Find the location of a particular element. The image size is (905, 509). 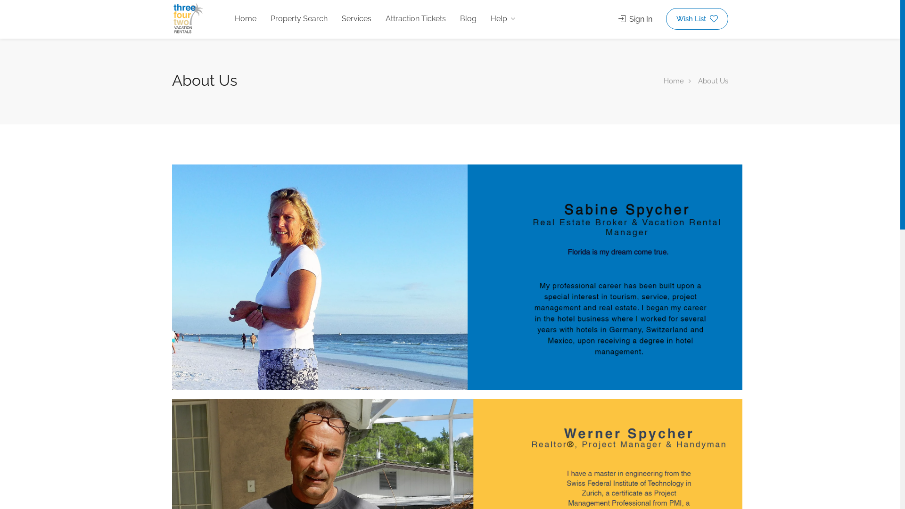

Help is located at coordinates (503, 19).